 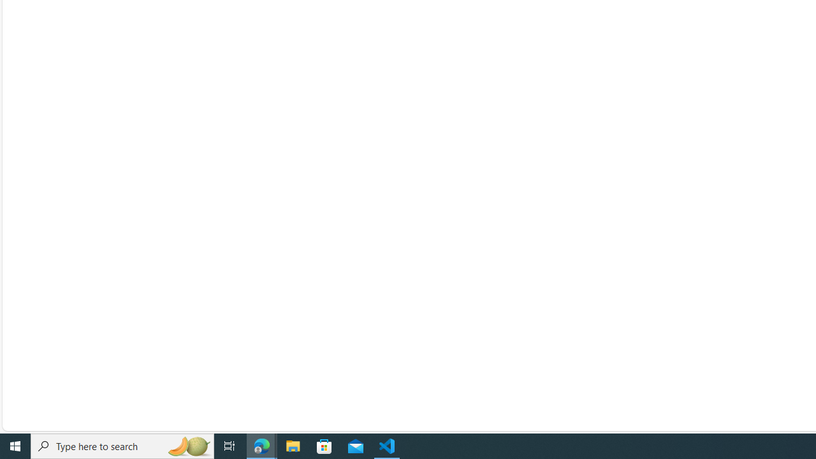 I want to click on Surface Laptop Studio 2 What's new, so click(x=330, y=258).